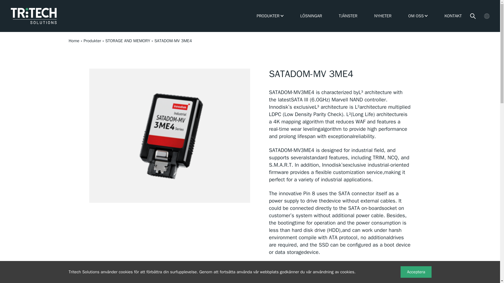 The image size is (504, 283). What do you see at coordinates (128, 41) in the screenshot?
I see `STORAGE AND MEMORY` at bounding box center [128, 41].